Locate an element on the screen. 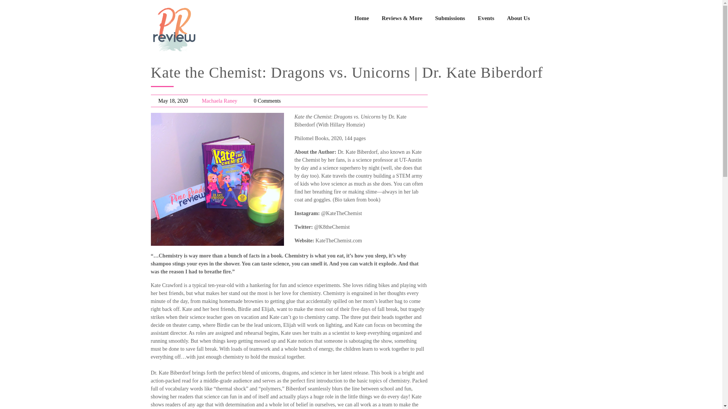 This screenshot has width=728, height=409. Machaela Raney is located at coordinates (219, 101).